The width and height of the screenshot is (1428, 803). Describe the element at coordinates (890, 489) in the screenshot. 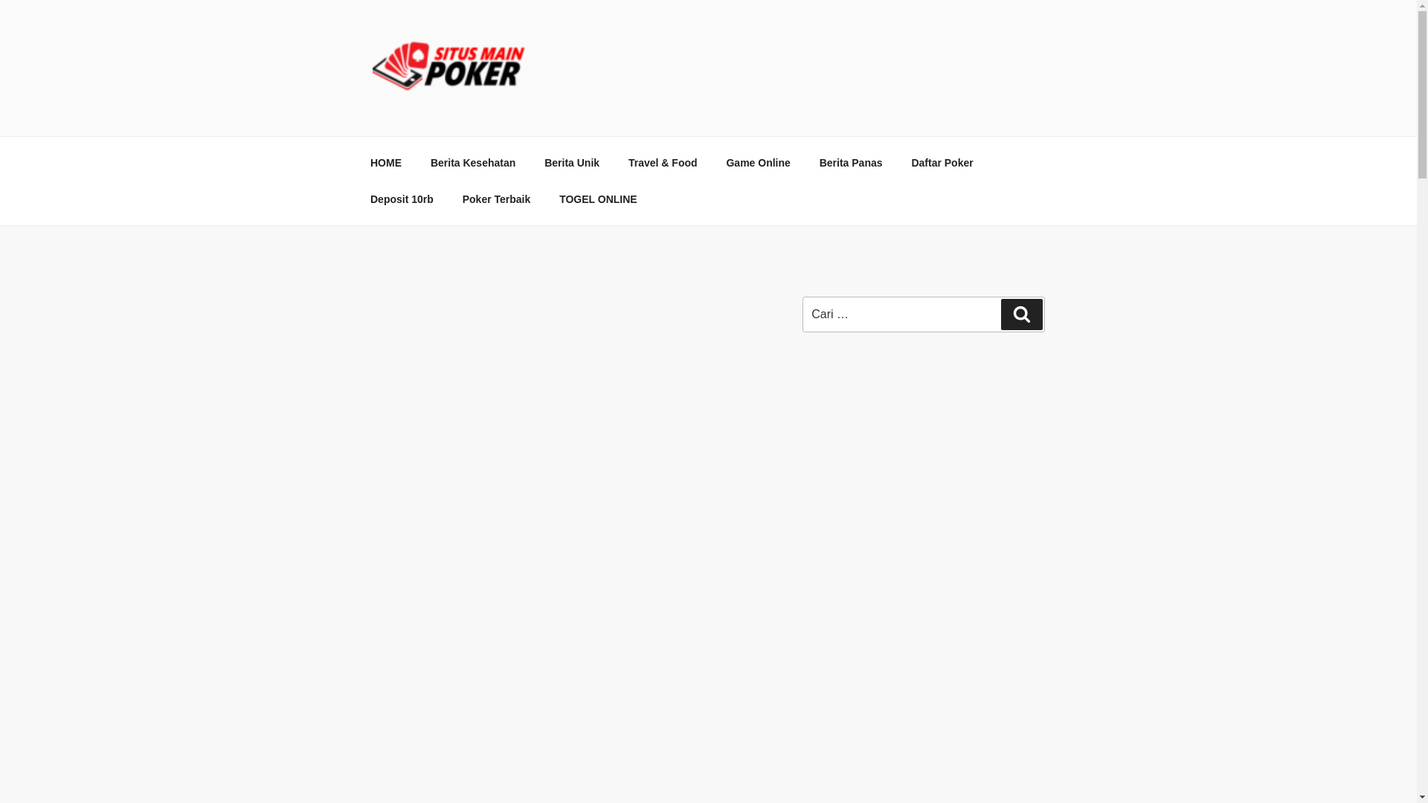

I see `How to Become a Better Poker Player` at that location.